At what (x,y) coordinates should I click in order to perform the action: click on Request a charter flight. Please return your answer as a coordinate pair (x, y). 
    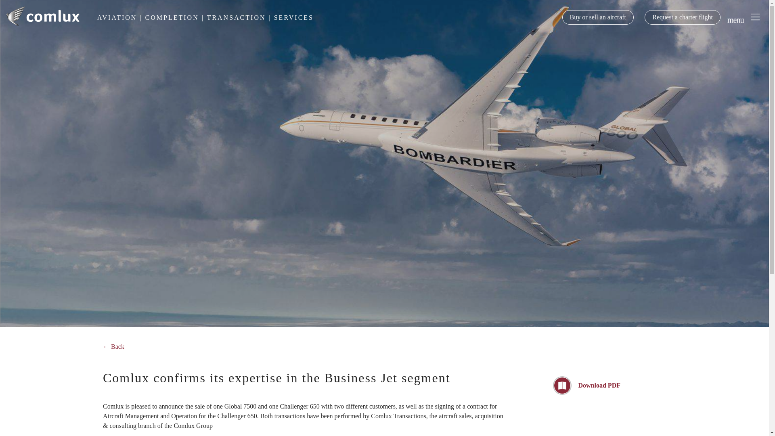
    Looking at the image, I should click on (683, 17).